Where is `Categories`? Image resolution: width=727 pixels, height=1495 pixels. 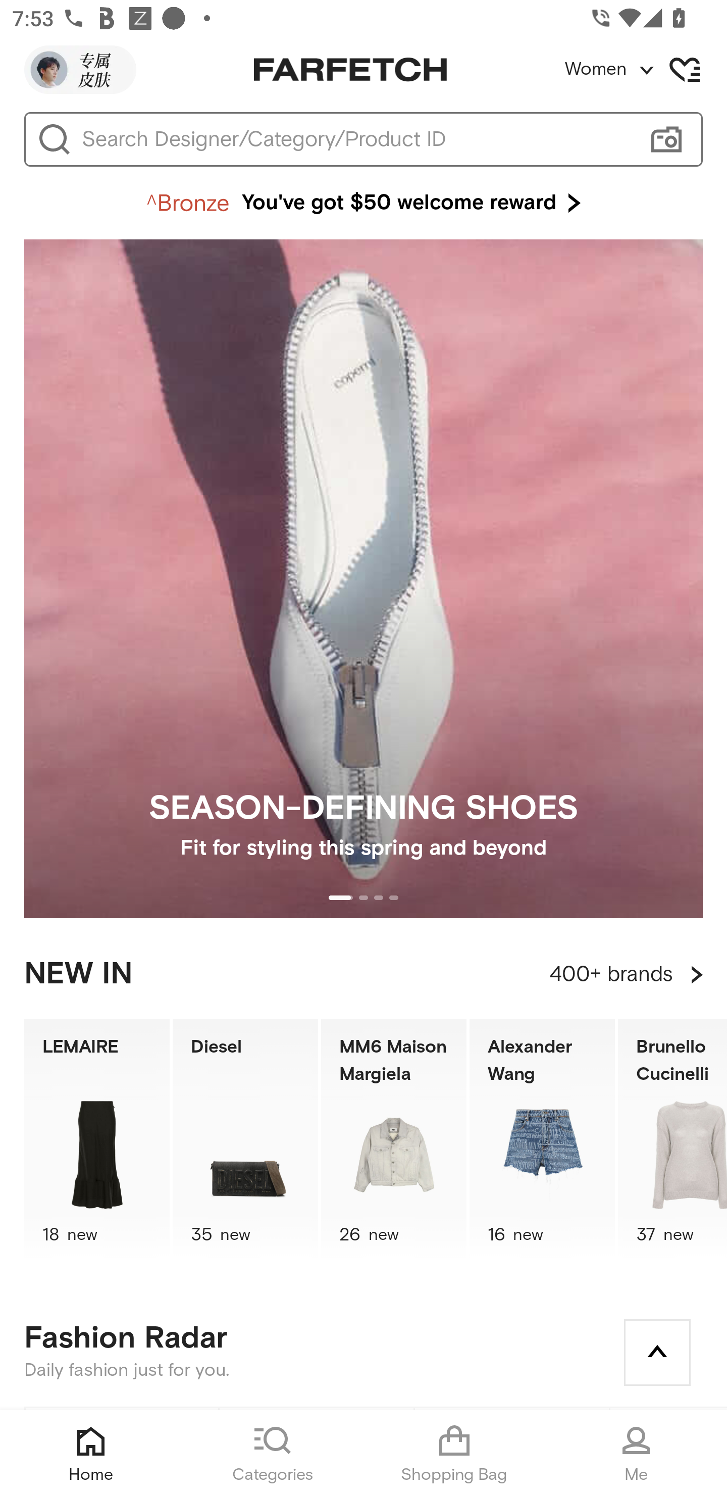
Categories is located at coordinates (273, 1453).